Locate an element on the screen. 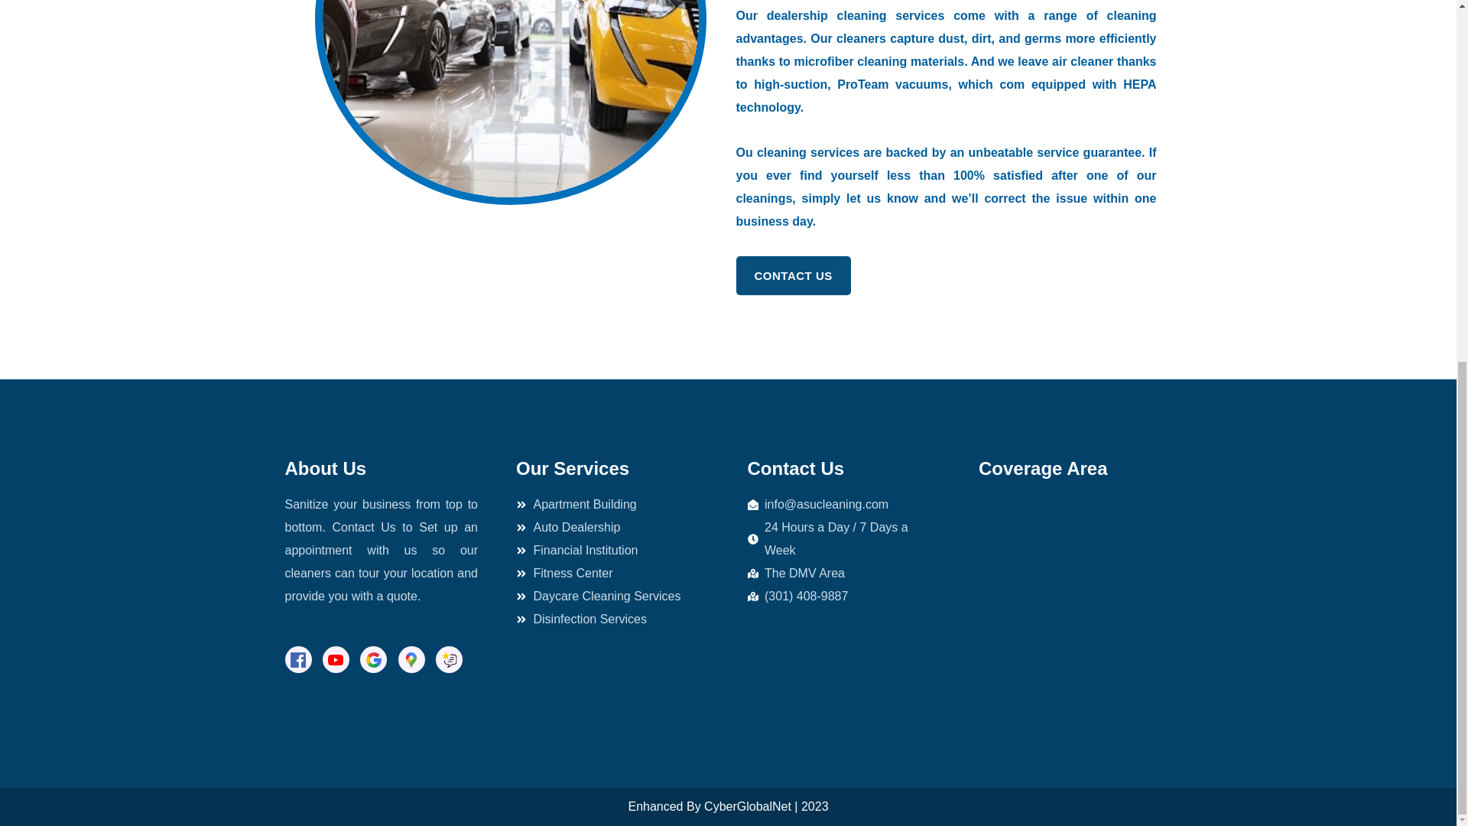 This screenshot has height=826, width=1468. googlemaps-asucleaning is located at coordinates (1075, 607).